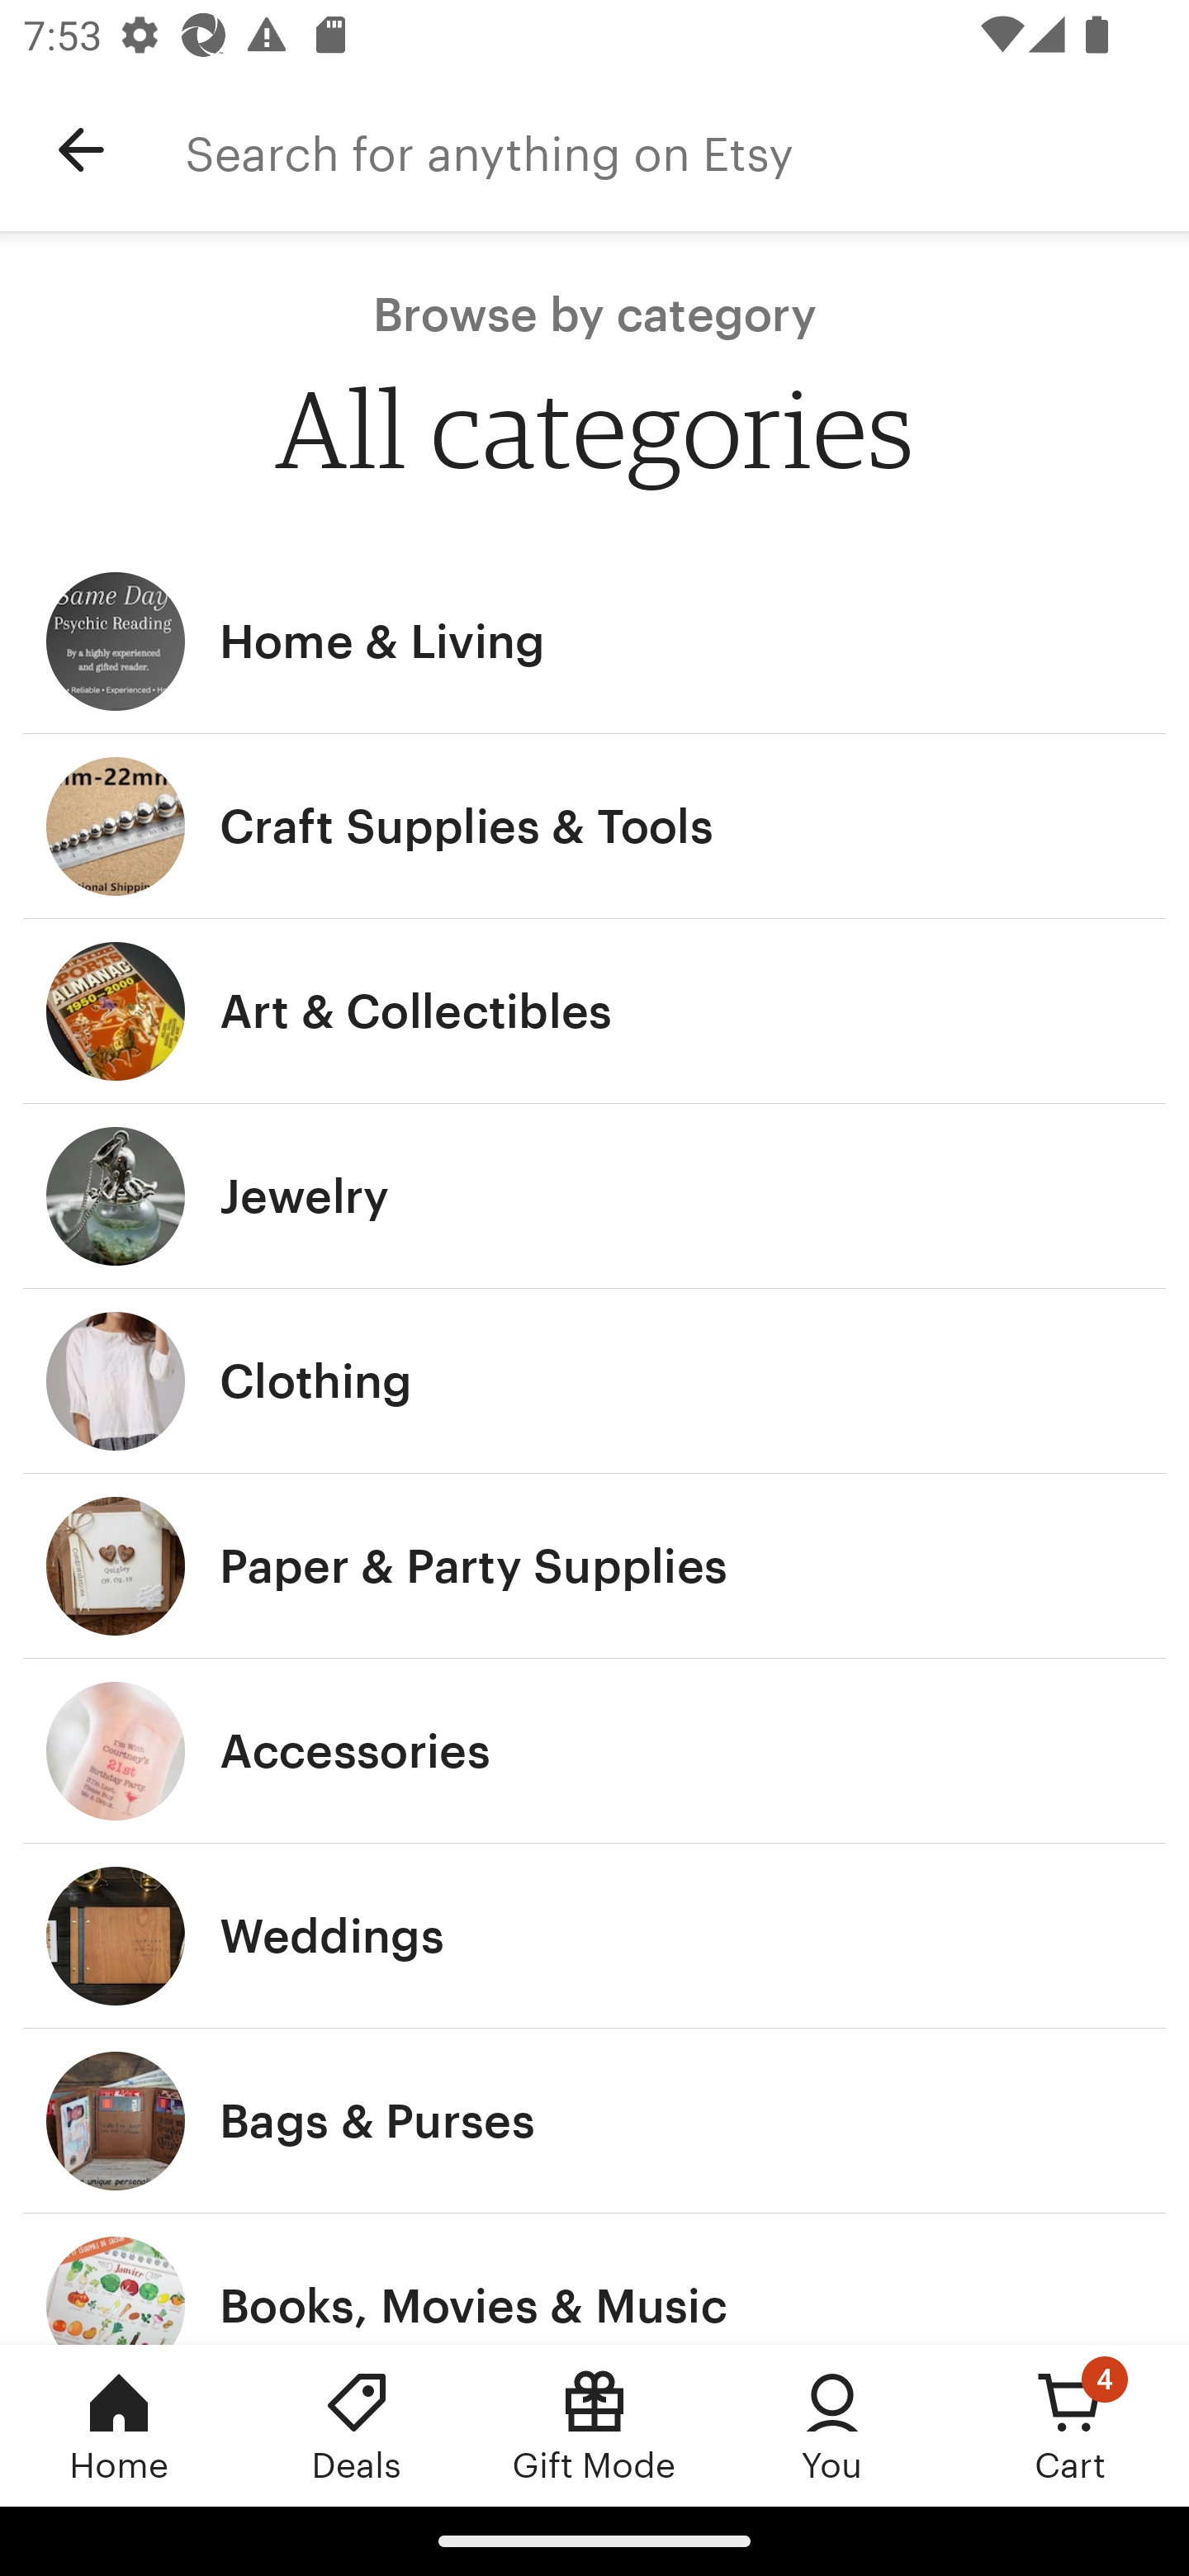  What do you see at coordinates (594, 641) in the screenshot?
I see `Home & Living` at bounding box center [594, 641].